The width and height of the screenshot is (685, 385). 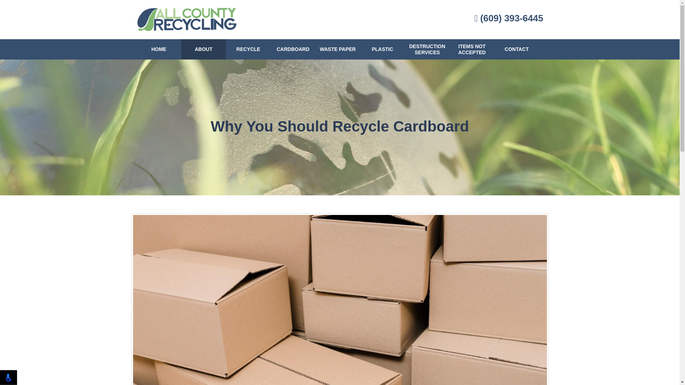 I want to click on HOME, so click(x=158, y=49).